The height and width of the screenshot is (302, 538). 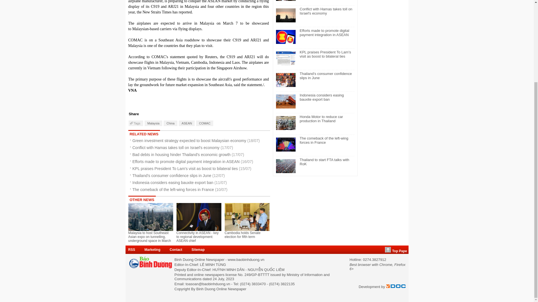 What do you see at coordinates (205, 123) in the screenshot?
I see `COMAC` at bounding box center [205, 123].